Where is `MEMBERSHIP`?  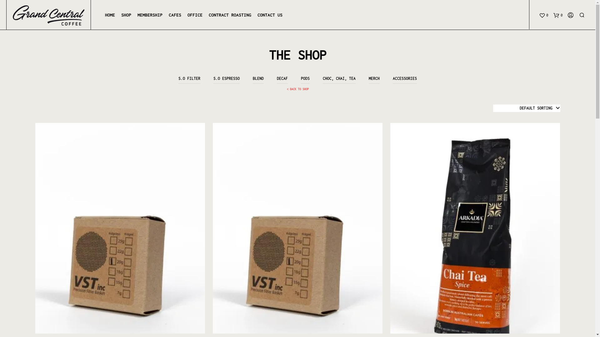 MEMBERSHIP is located at coordinates (150, 15).